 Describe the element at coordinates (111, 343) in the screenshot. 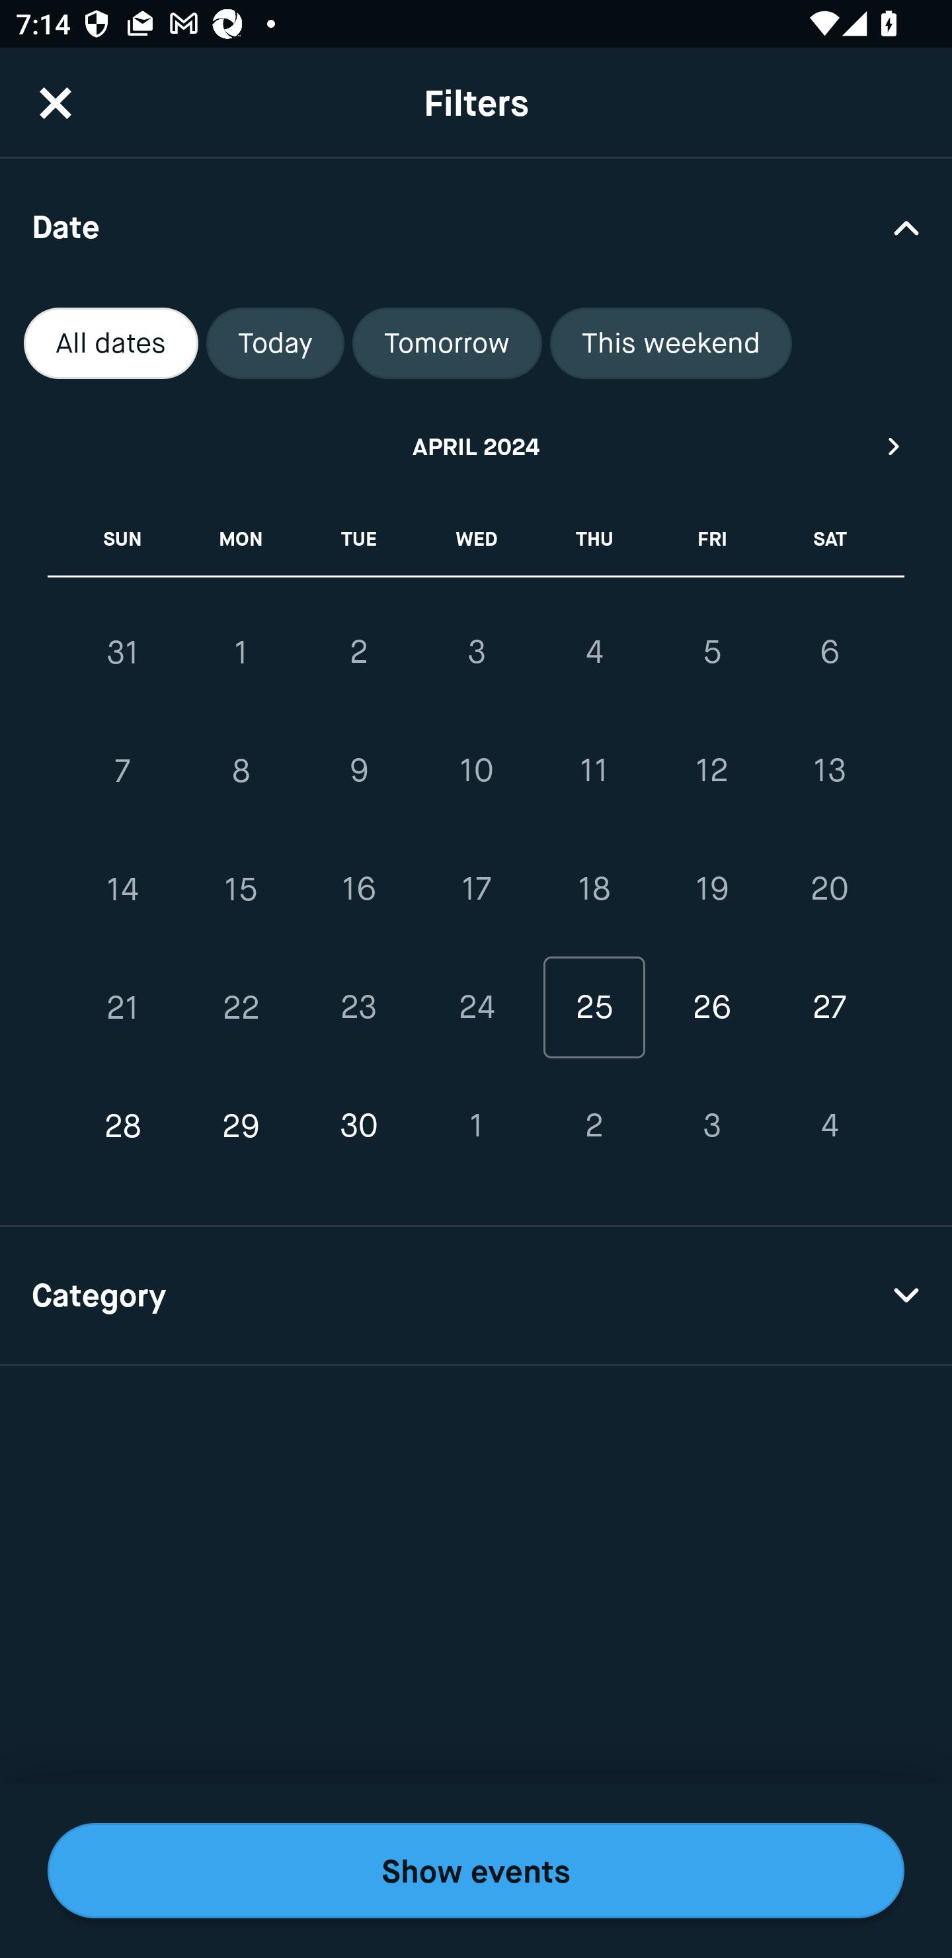

I see `All dates` at that location.